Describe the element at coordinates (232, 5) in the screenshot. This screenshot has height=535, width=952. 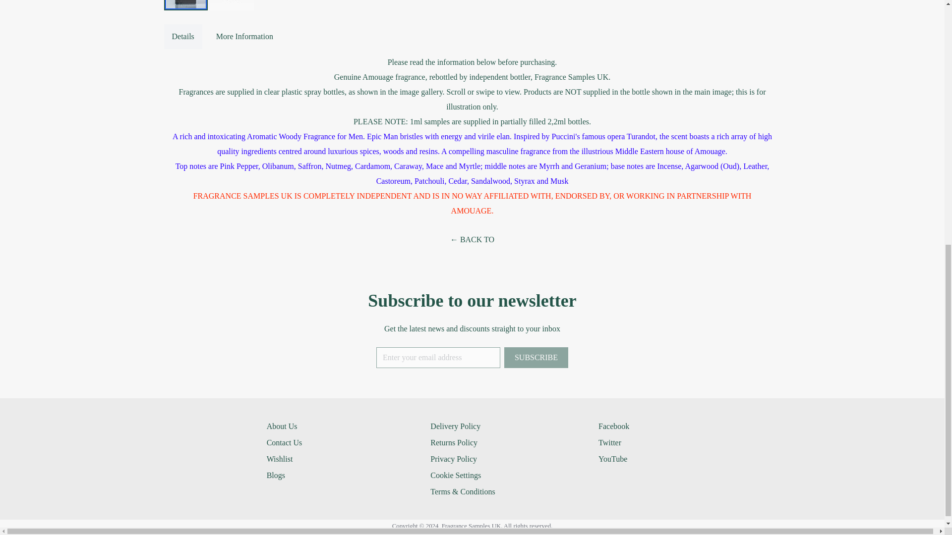
I see `View Image` at that location.